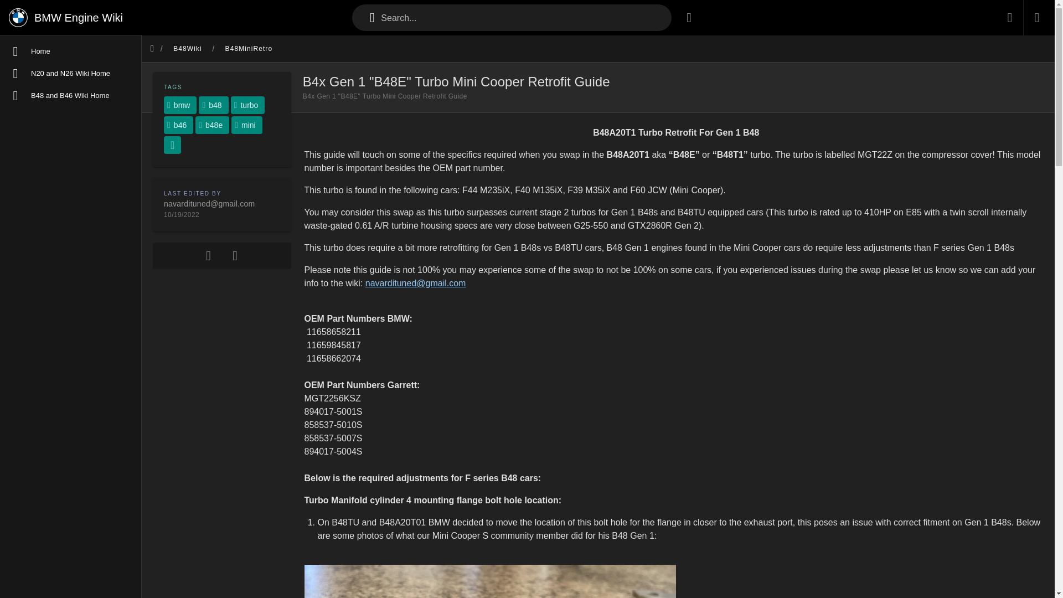  I want to click on B48 and B46 Wiki Home, so click(71, 96).